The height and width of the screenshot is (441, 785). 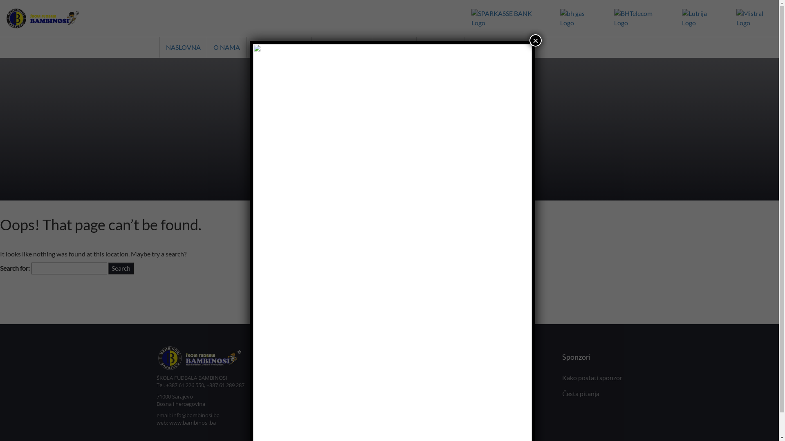 What do you see at coordinates (353, 377) in the screenshot?
I see `Kako se upisati` at bounding box center [353, 377].